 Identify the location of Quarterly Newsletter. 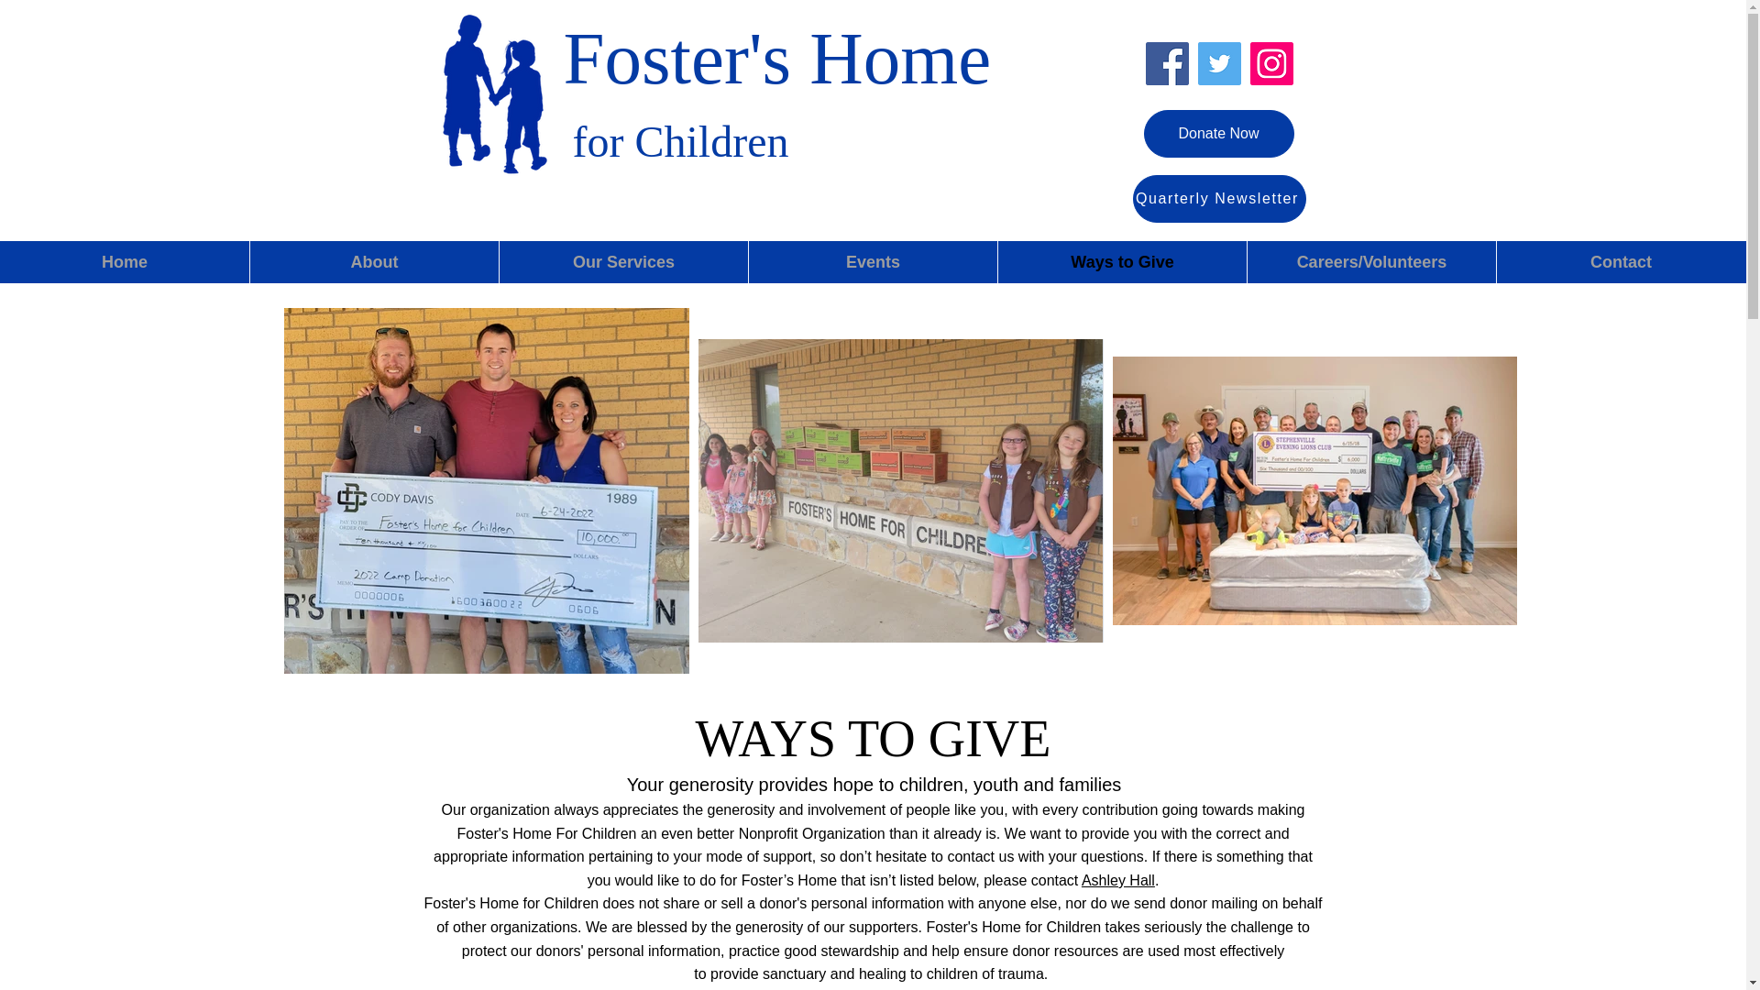
(1219, 199).